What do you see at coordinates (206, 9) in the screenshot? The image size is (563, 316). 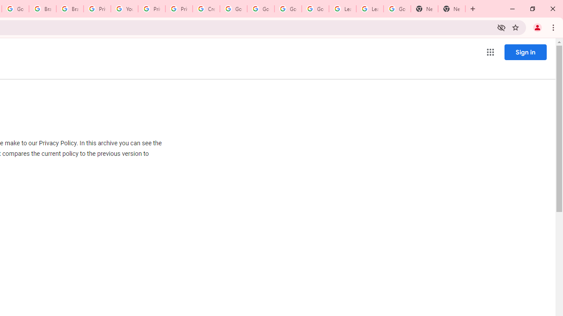 I see `Create your Google Account` at bounding box center [206, 9].